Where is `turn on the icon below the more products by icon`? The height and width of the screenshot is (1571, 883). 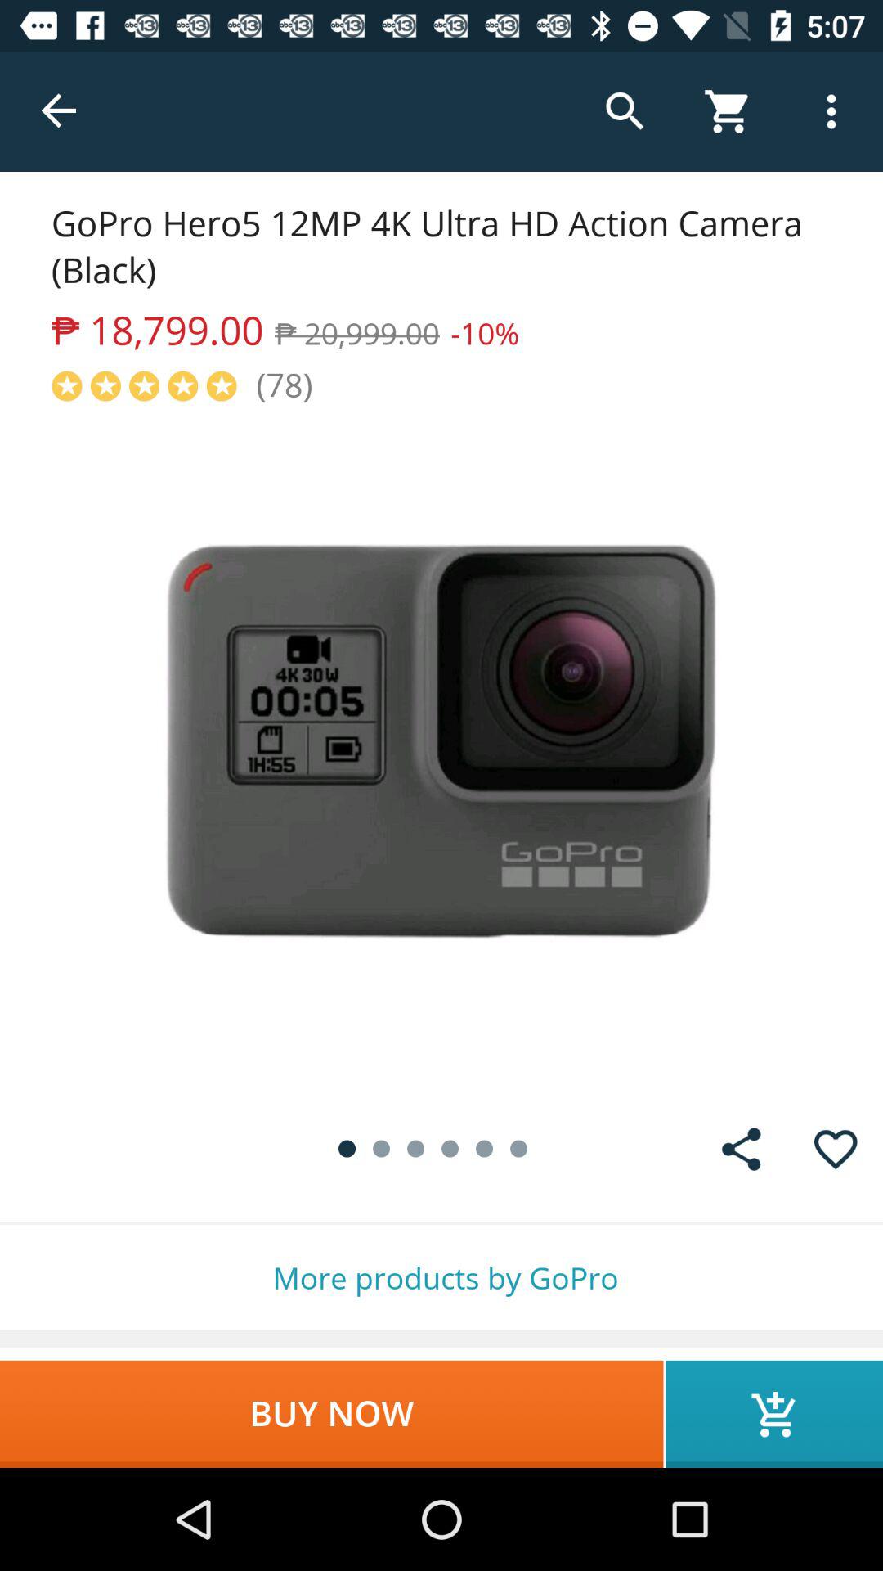 turn on the icon below the more products by icon is located at coordinates (774, 1414).